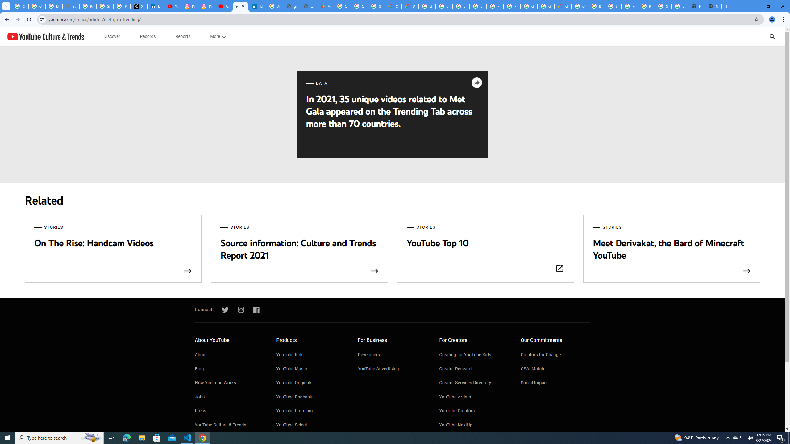 This screenshot has width=790, height=444. I want to click on YouTube Premium, so click(311, 411).